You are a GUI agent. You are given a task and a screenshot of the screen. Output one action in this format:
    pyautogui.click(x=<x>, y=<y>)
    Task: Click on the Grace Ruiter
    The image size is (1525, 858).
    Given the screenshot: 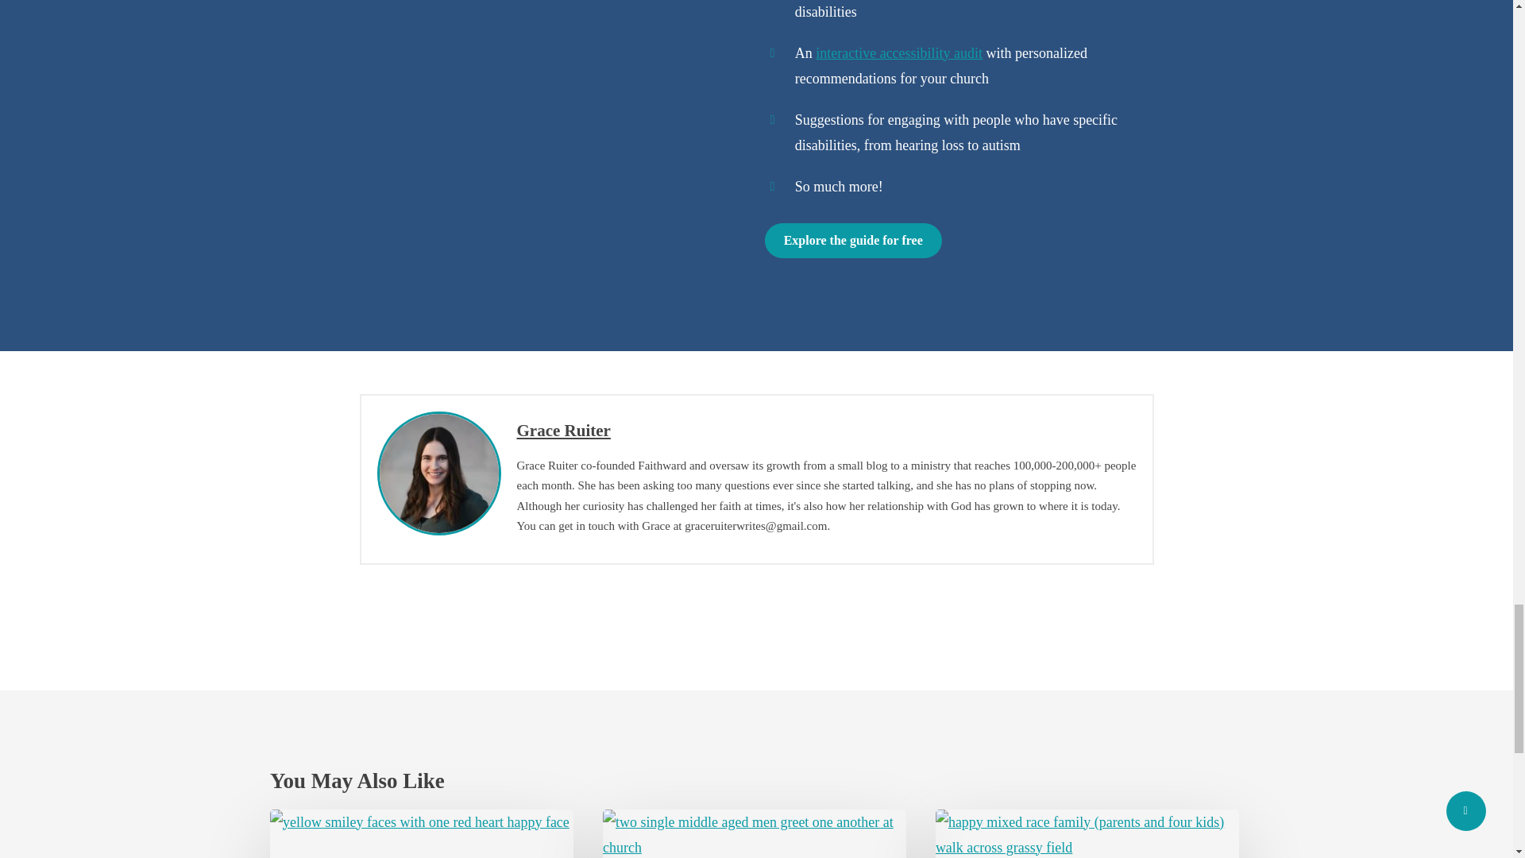 What is the action you would take?
    pyautogui.click(x=563, y=431)
    